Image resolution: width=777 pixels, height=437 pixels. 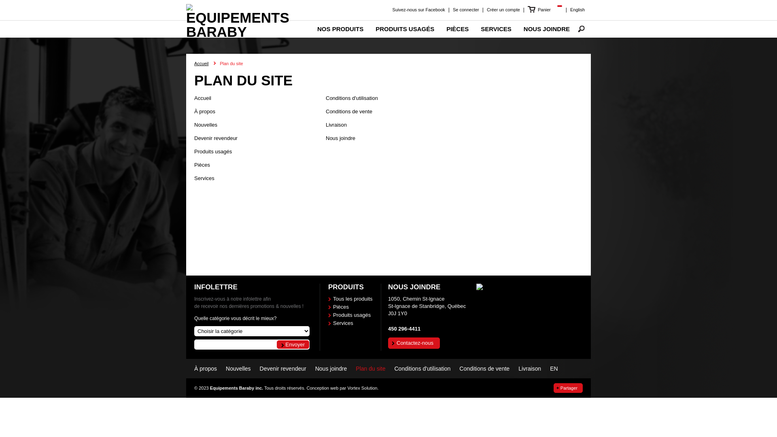 What do you see at coordinates (350, 299) in the screenshot?
I see `Tous les produits` at bounding box center [350, 299].